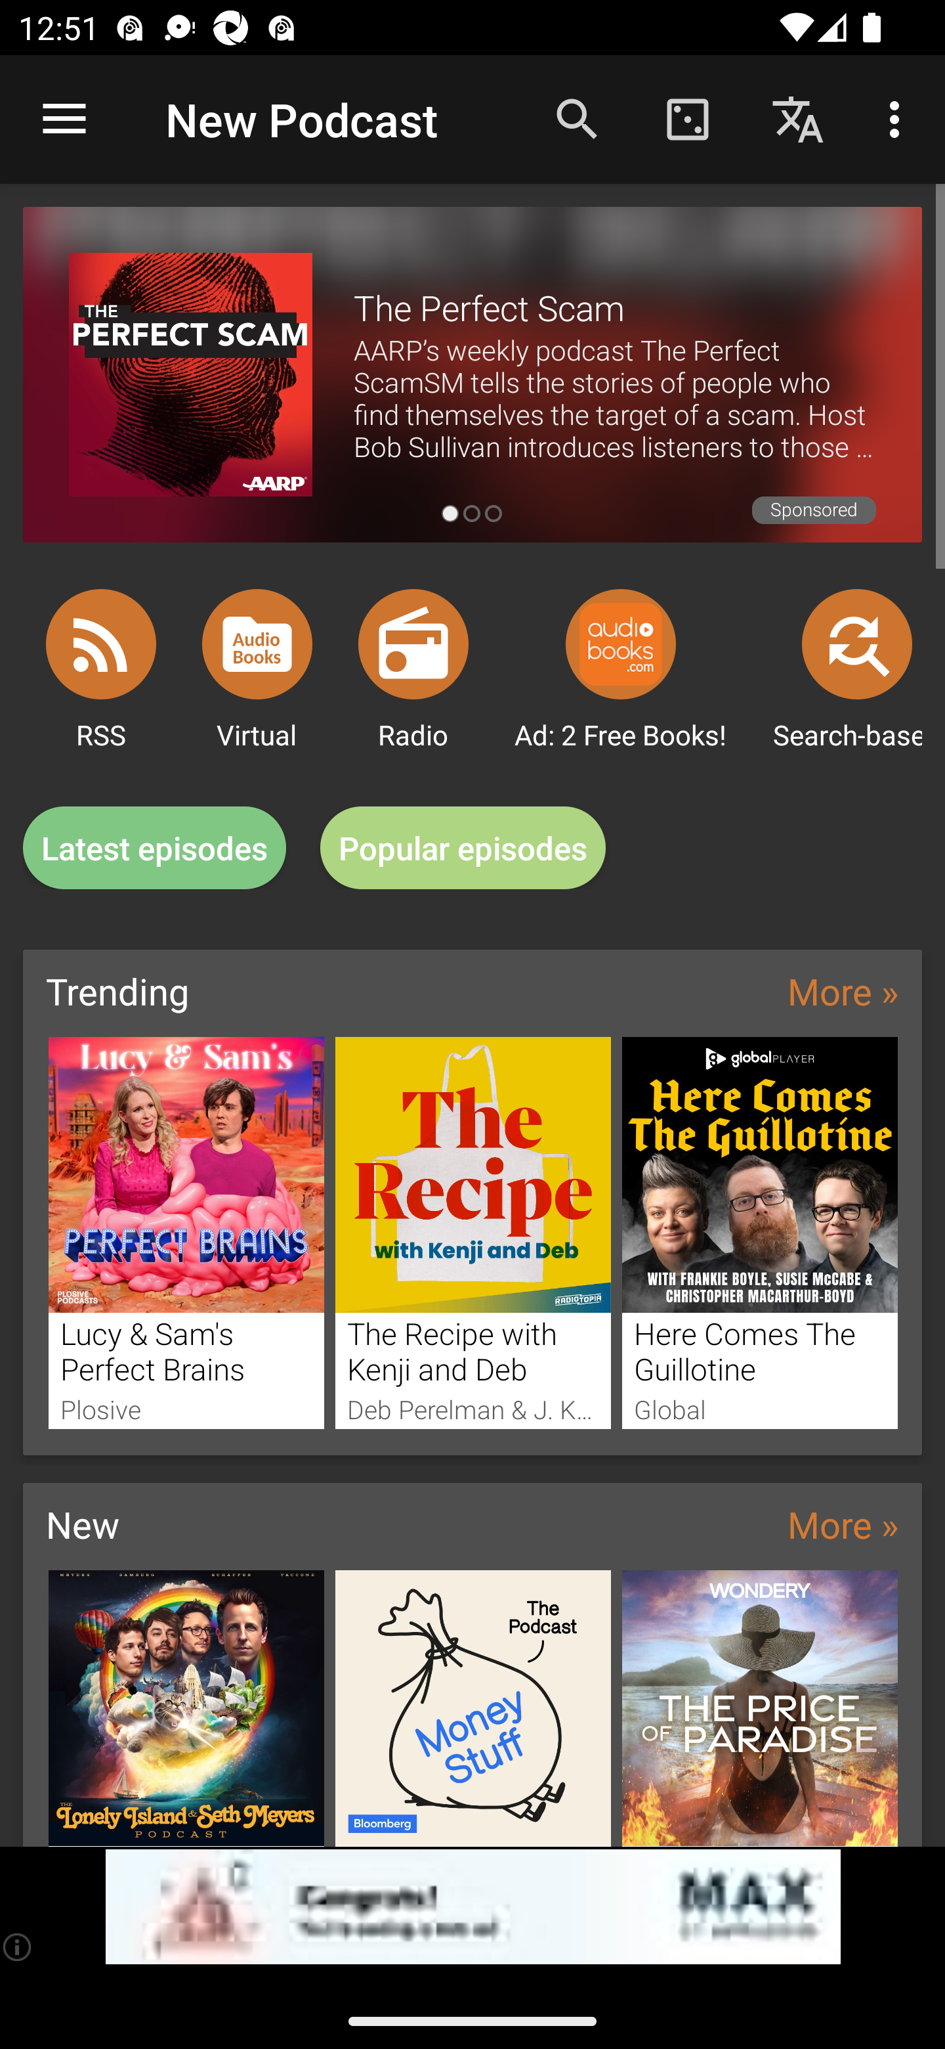 The image size is (945, 2049). I want to click on Random pick, so click(687, 118).